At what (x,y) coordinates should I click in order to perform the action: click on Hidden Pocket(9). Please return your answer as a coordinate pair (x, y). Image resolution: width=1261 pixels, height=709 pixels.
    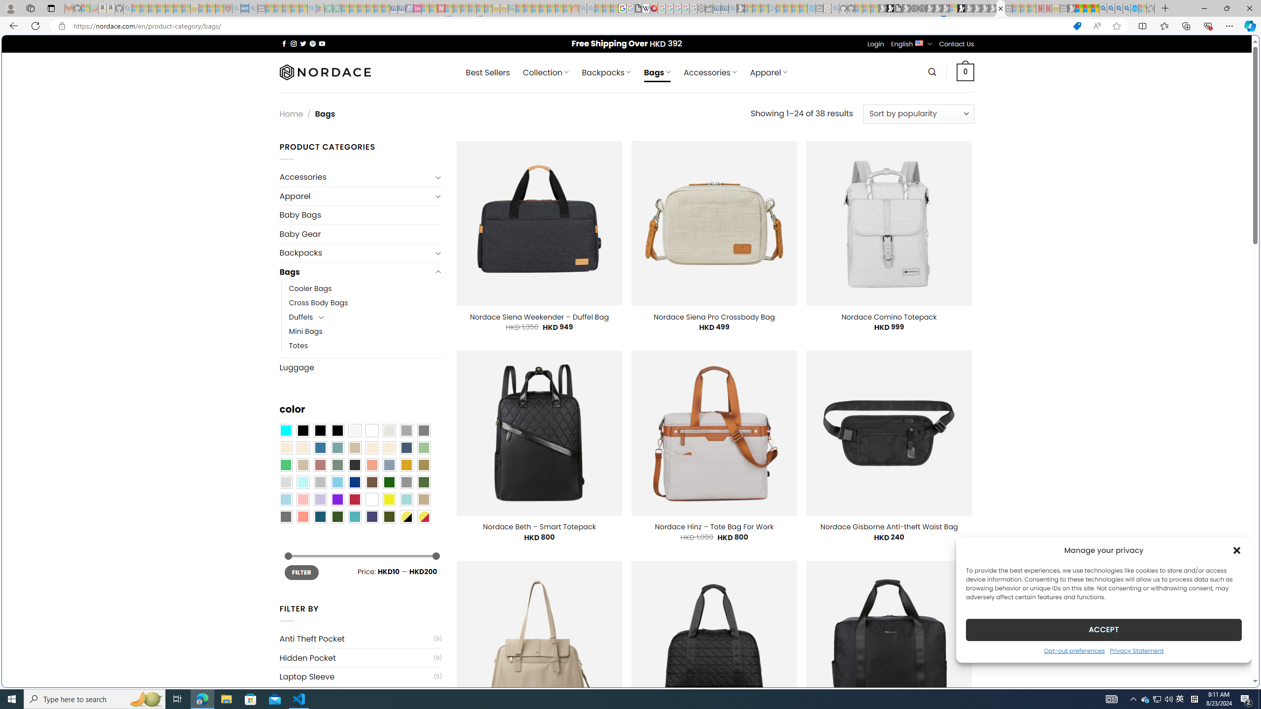
    Looking at the image, I should click on (361, 658).